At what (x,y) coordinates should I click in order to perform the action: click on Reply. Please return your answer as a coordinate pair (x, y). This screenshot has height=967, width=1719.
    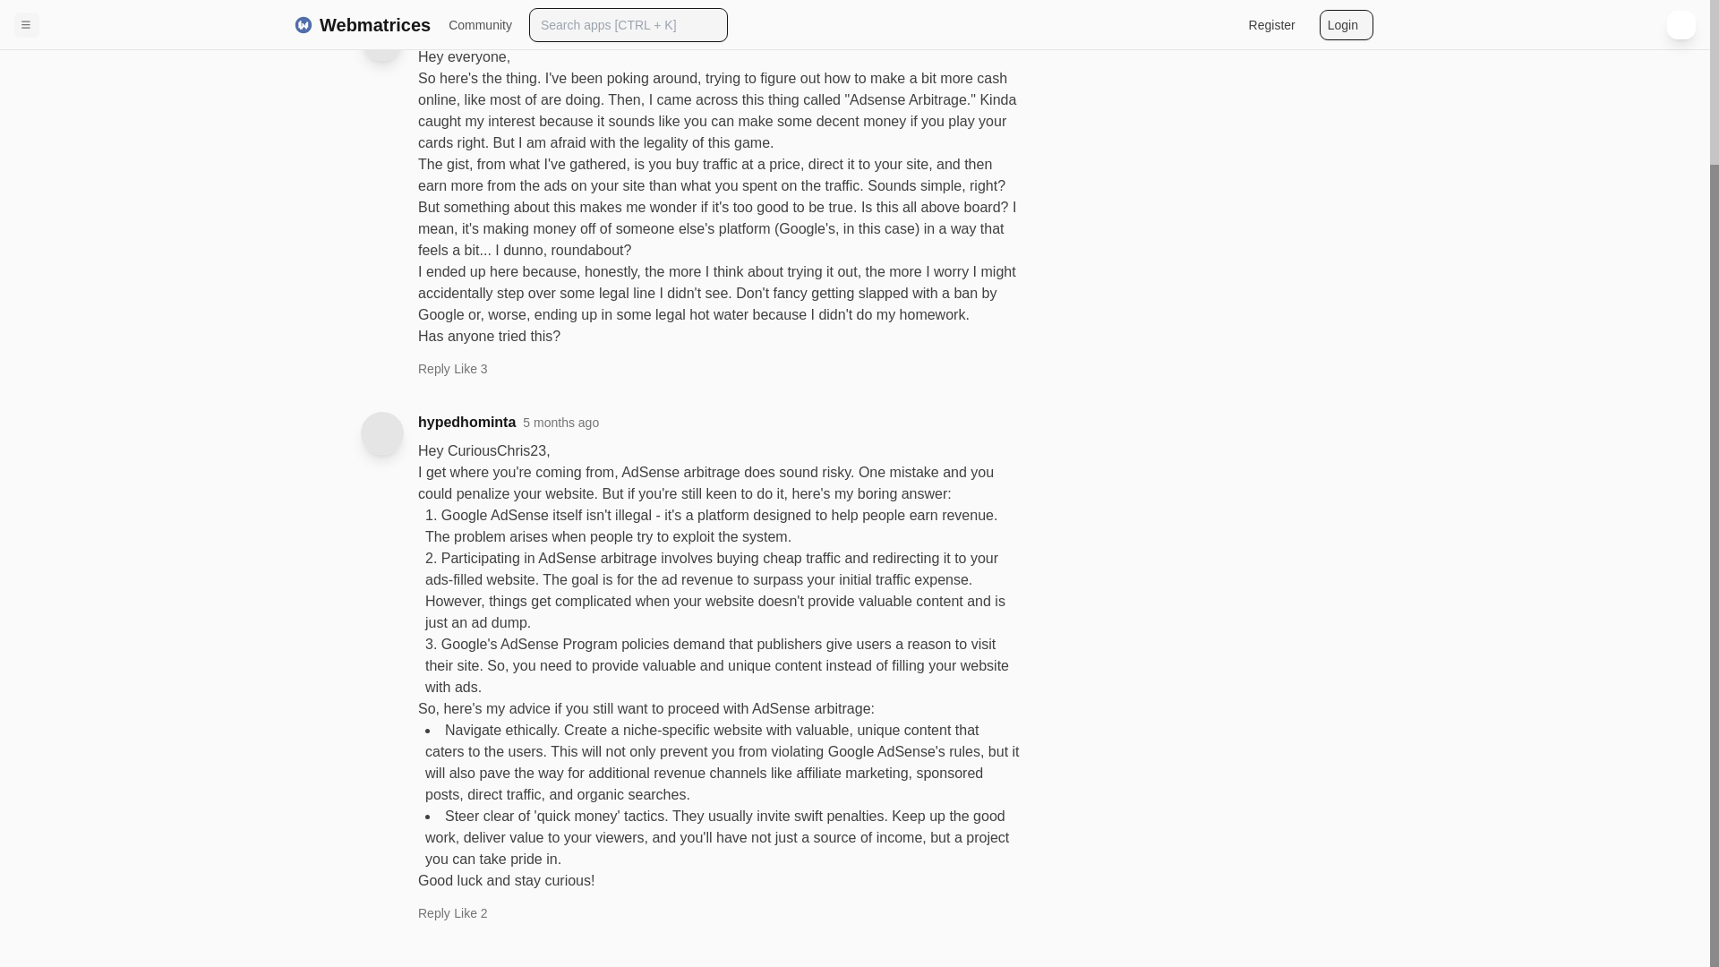
    Looking at the image, I should click on (433, 372).